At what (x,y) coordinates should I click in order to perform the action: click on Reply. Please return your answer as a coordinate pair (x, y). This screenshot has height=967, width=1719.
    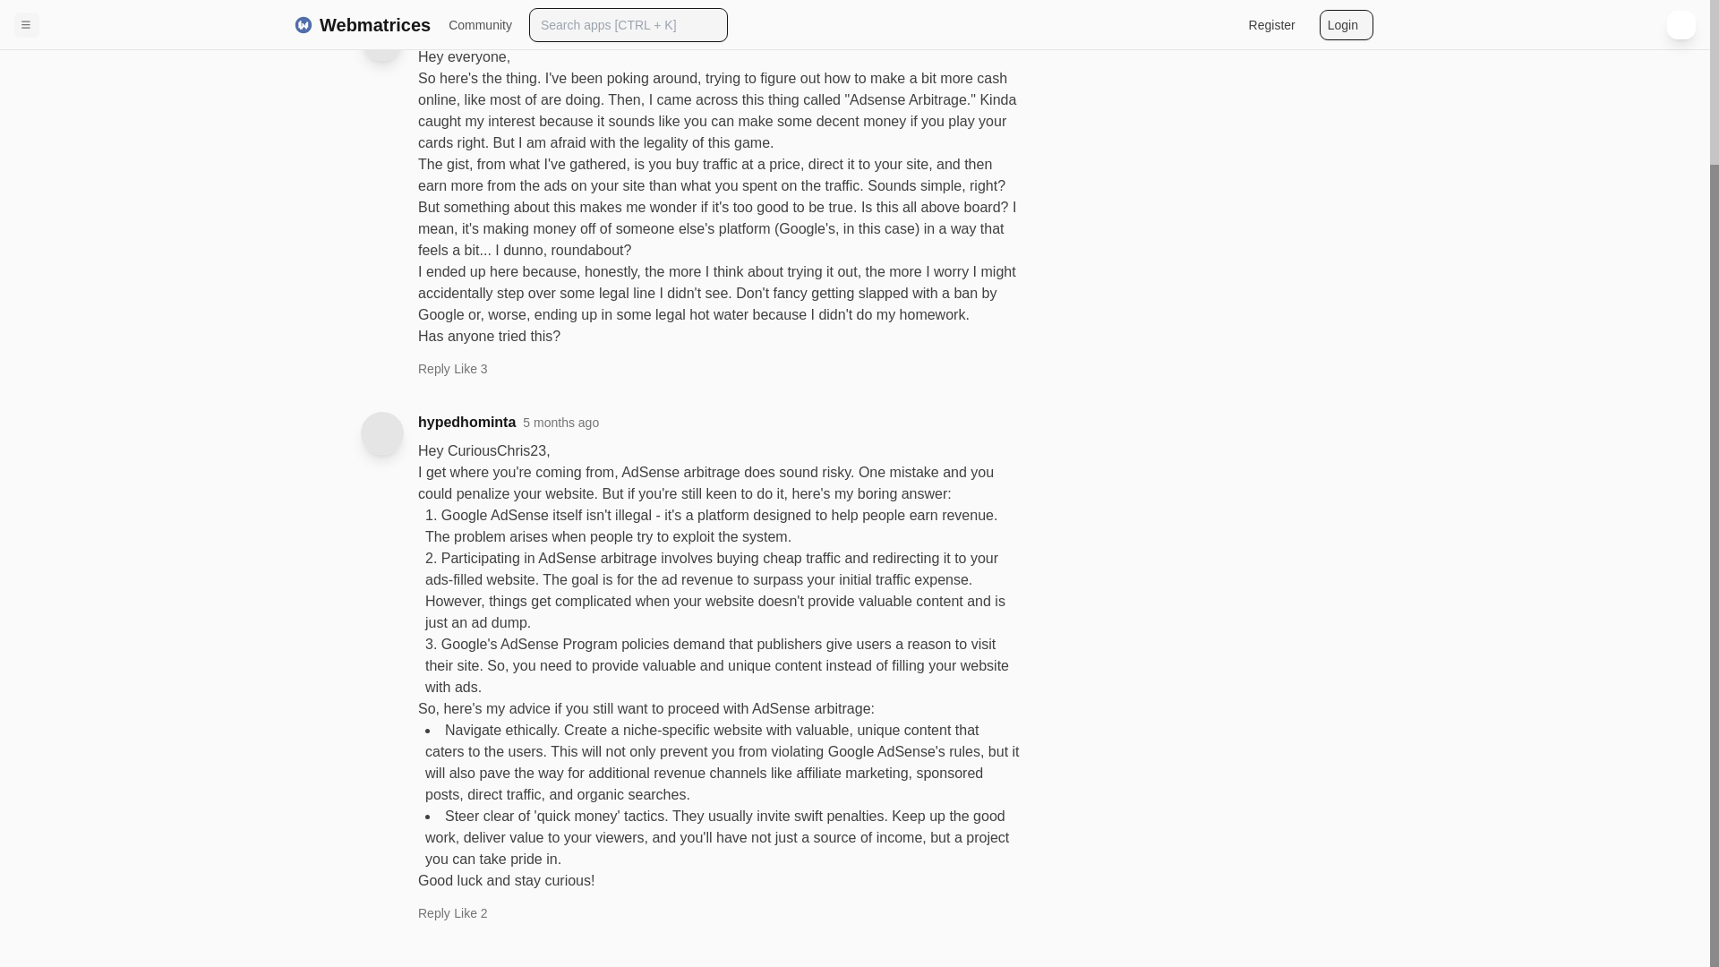
    Looking at the image, I should click on (433, 372).